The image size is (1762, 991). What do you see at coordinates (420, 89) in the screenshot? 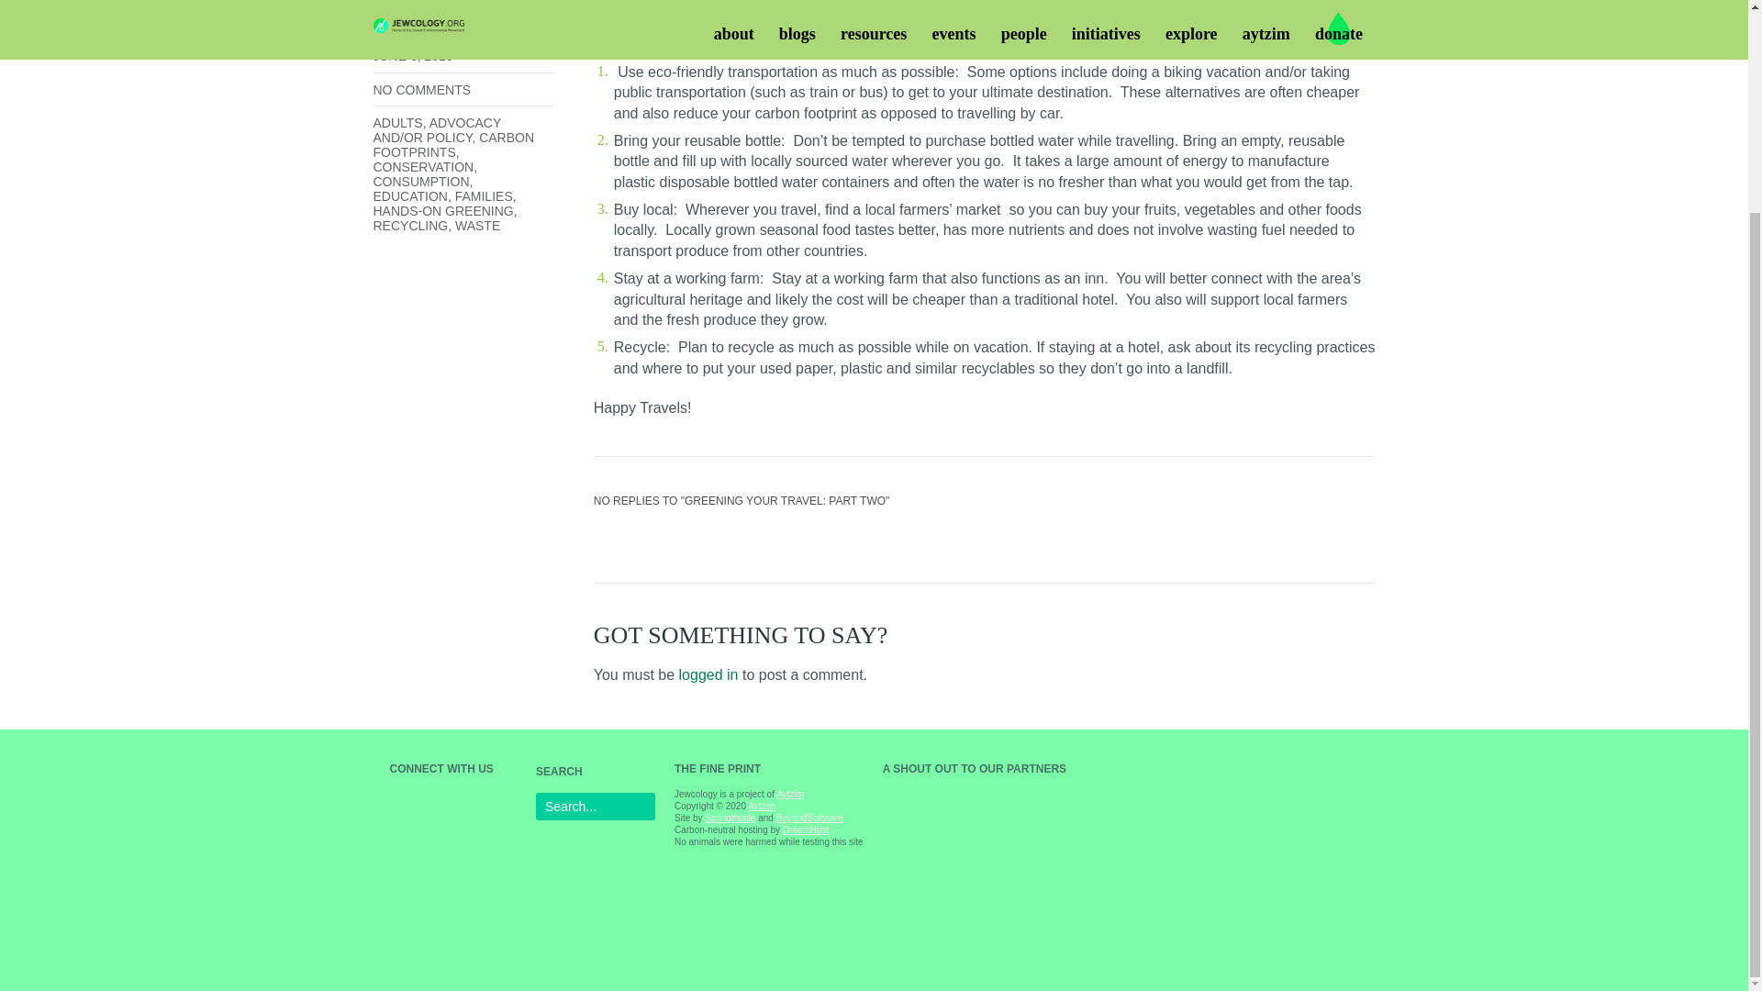
I see `NO COMMENTS` at bounding box center [420, 89].